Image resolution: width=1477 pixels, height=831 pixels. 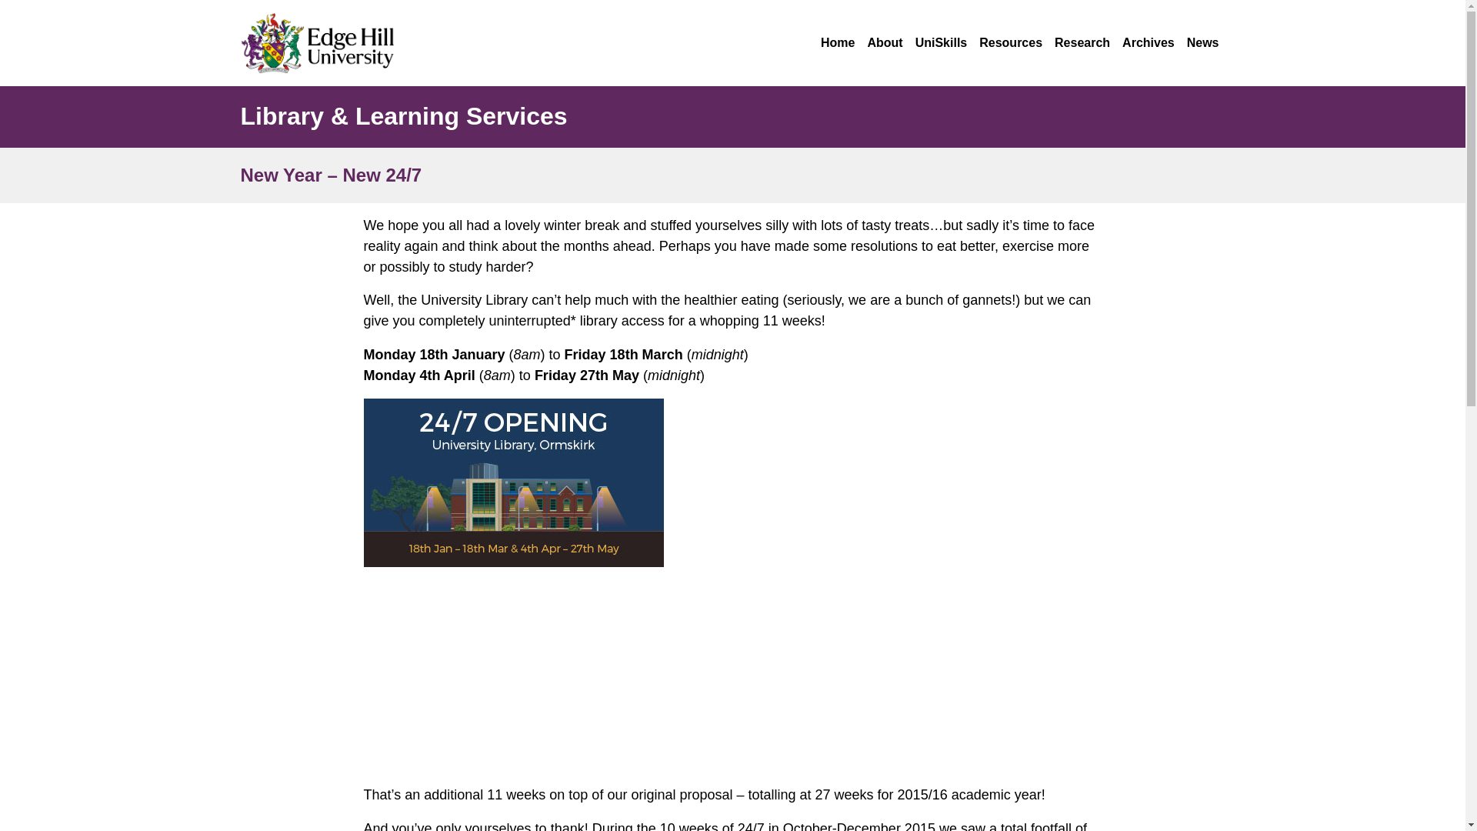 I want to click on Research, so click(x=1082, y=43).